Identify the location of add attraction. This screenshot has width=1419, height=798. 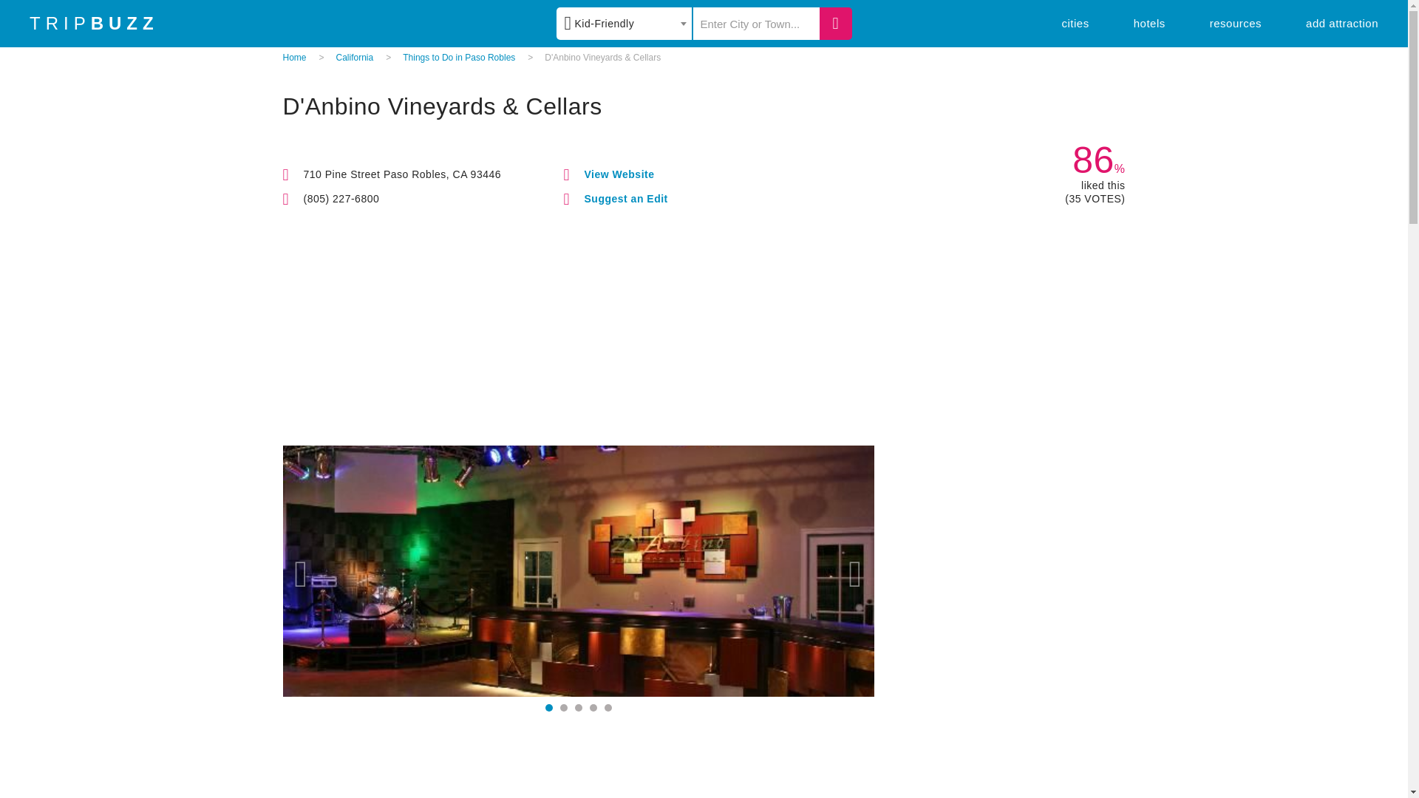
(1341, 22).